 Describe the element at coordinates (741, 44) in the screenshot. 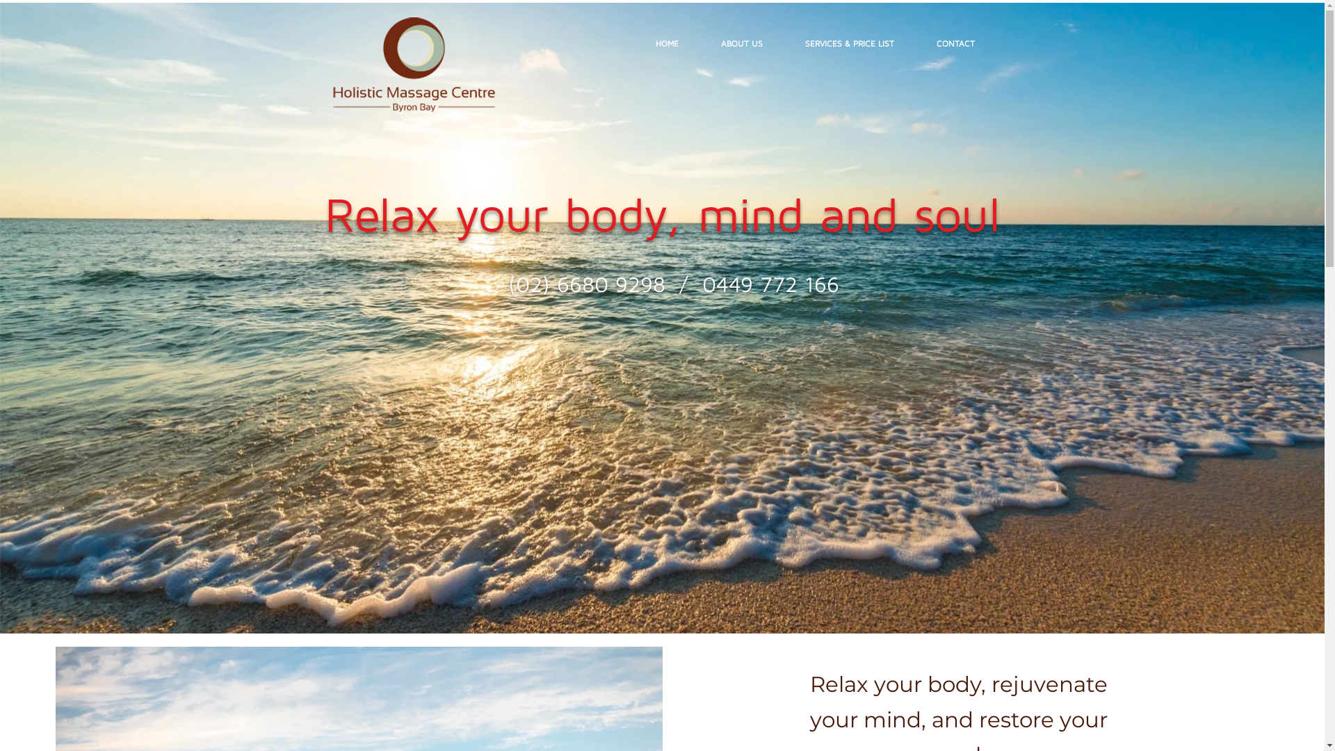

I see `ABOUT US` at that location.